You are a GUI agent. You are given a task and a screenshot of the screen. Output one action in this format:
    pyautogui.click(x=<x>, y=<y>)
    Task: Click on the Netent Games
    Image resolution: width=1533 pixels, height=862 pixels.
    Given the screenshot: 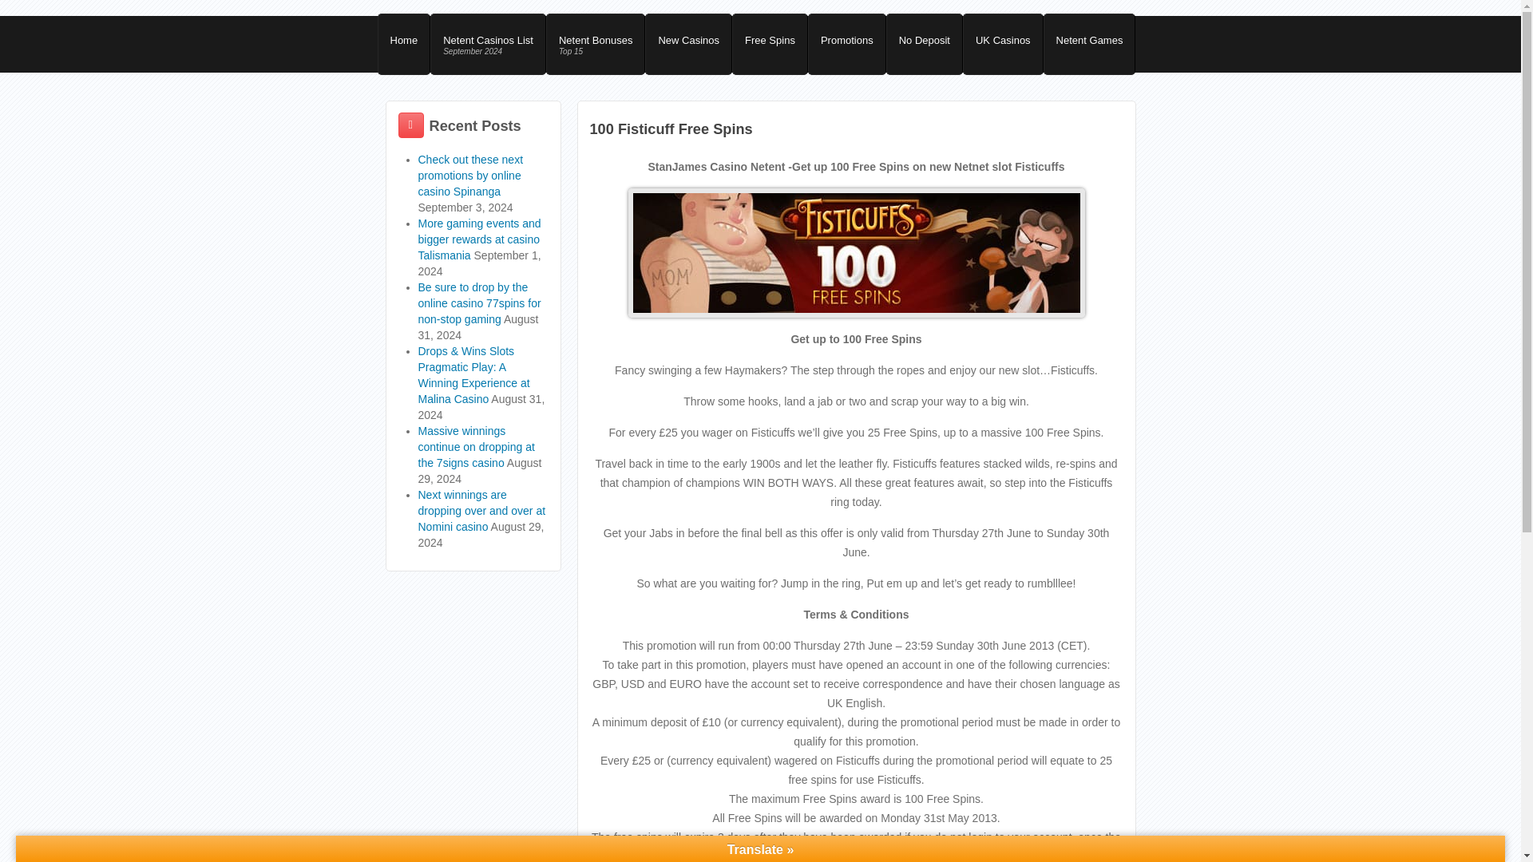 What is the action you would take?
    pyautogui.click(x=479, y=239)
    